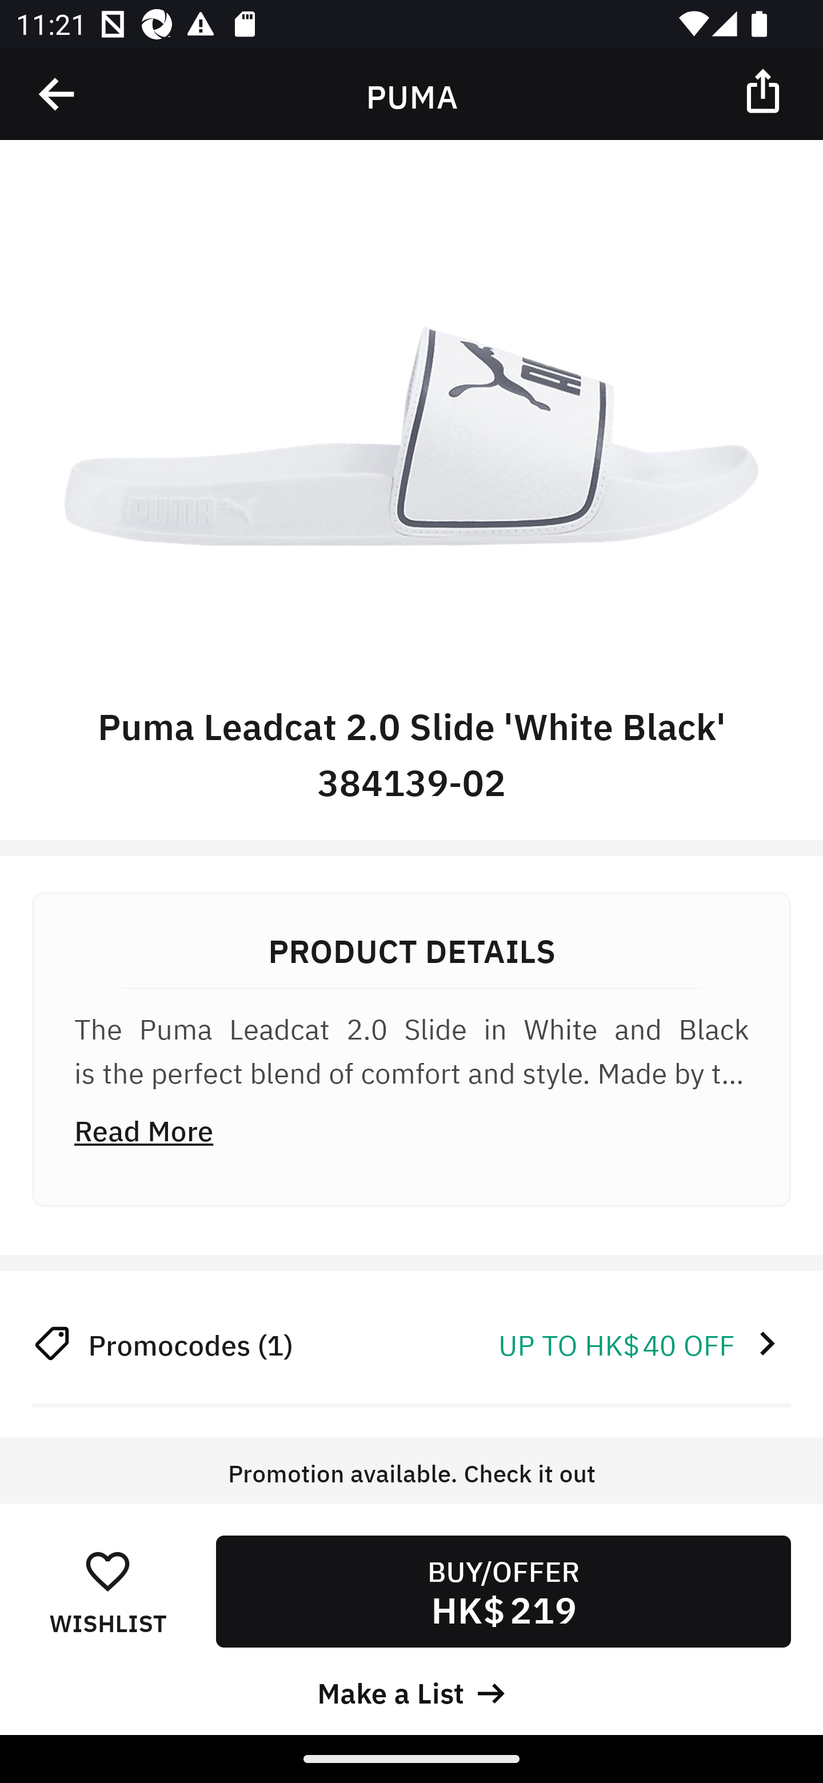 This screenshot has width=823, height=1783. Describe the element at coordinates (411, 1690) in the screenshot. I see `Make a List` at that location.